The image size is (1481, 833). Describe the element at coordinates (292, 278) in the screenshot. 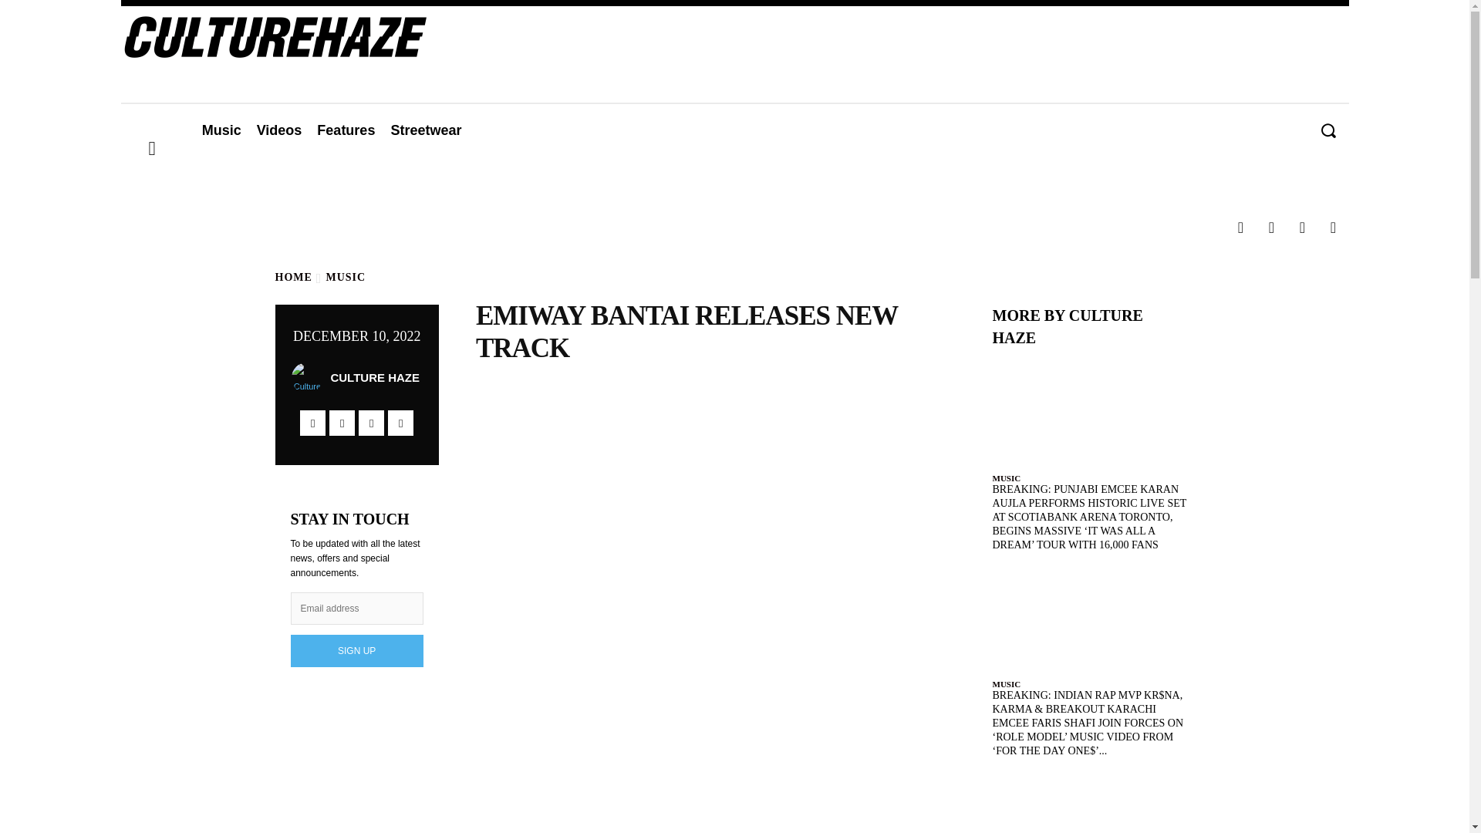

I see `HOME` at that location.